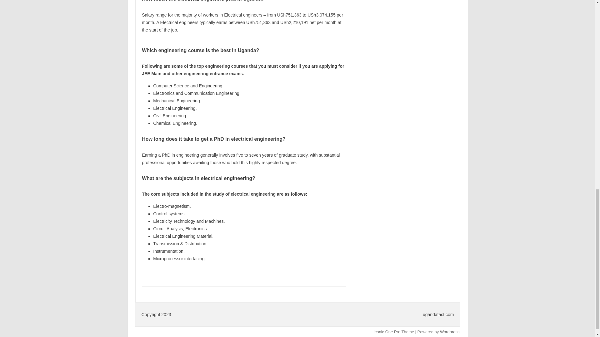  I want to click on Iconic One Pro, so click(387, 332).